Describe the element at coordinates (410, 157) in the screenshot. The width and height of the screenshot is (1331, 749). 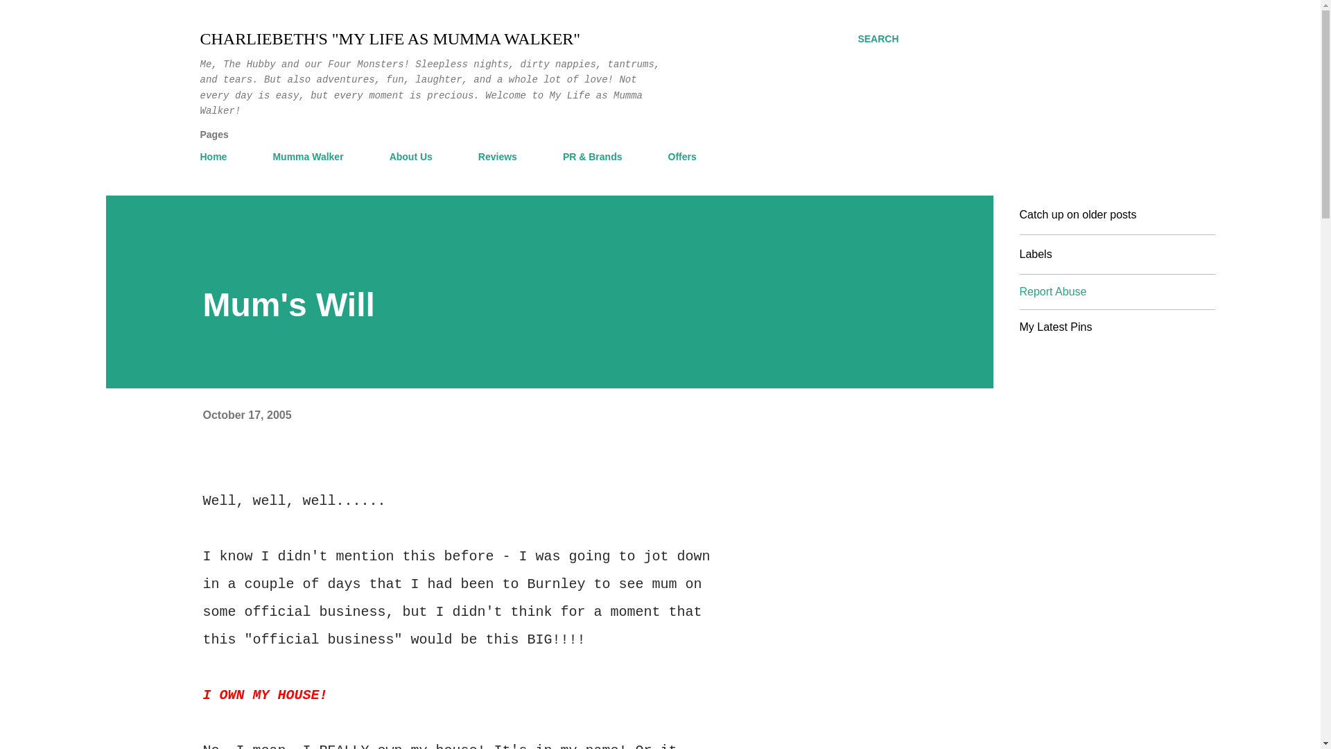
I see `About Us` at that location.